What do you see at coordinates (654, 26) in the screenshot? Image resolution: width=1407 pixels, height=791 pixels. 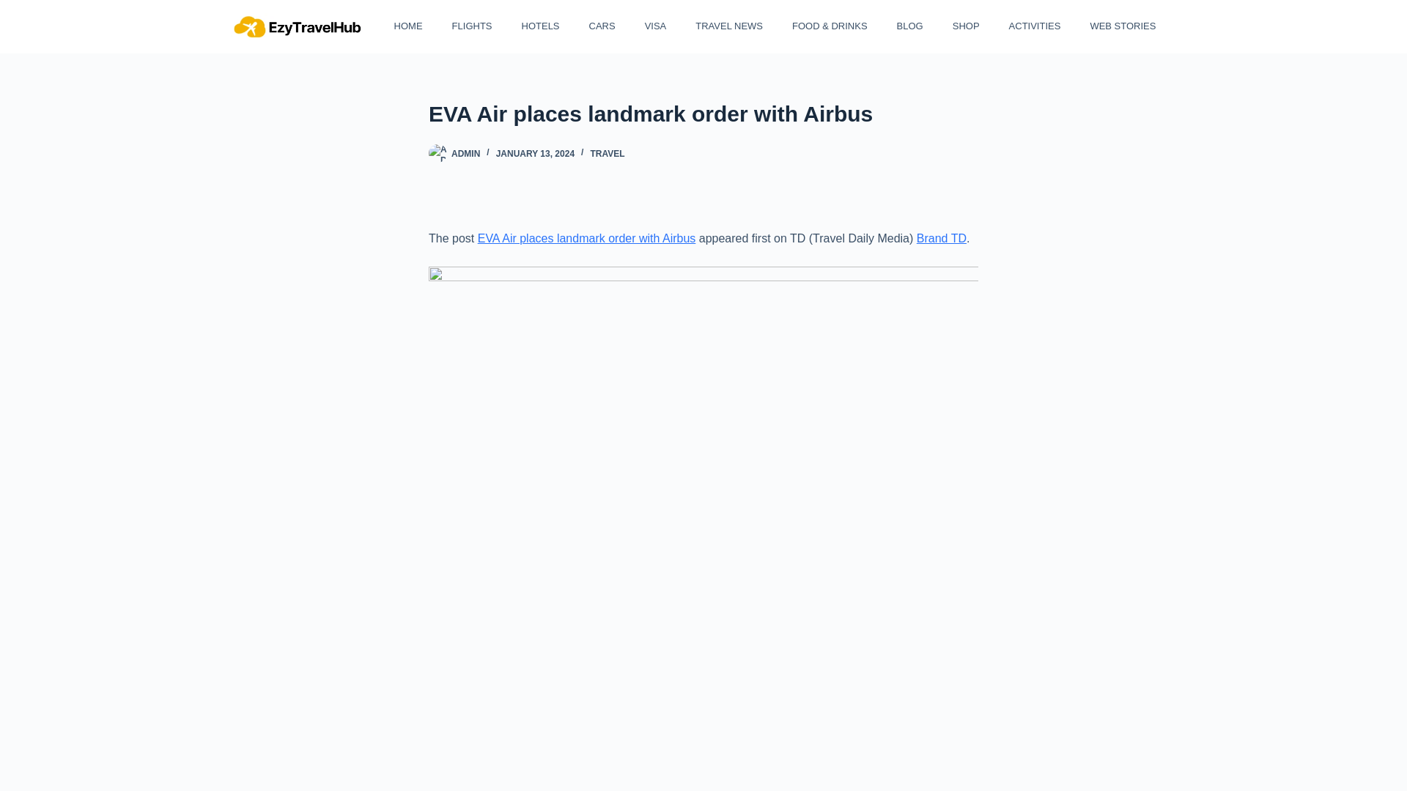 I see `VISA` at bounding box center [654, 26].